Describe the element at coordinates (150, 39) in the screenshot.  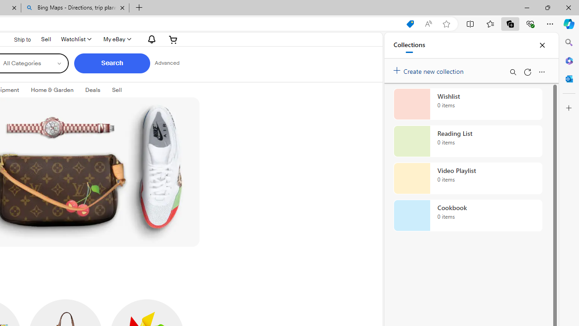
I see `AutomationID: gh-eb-Alerts` at that location.